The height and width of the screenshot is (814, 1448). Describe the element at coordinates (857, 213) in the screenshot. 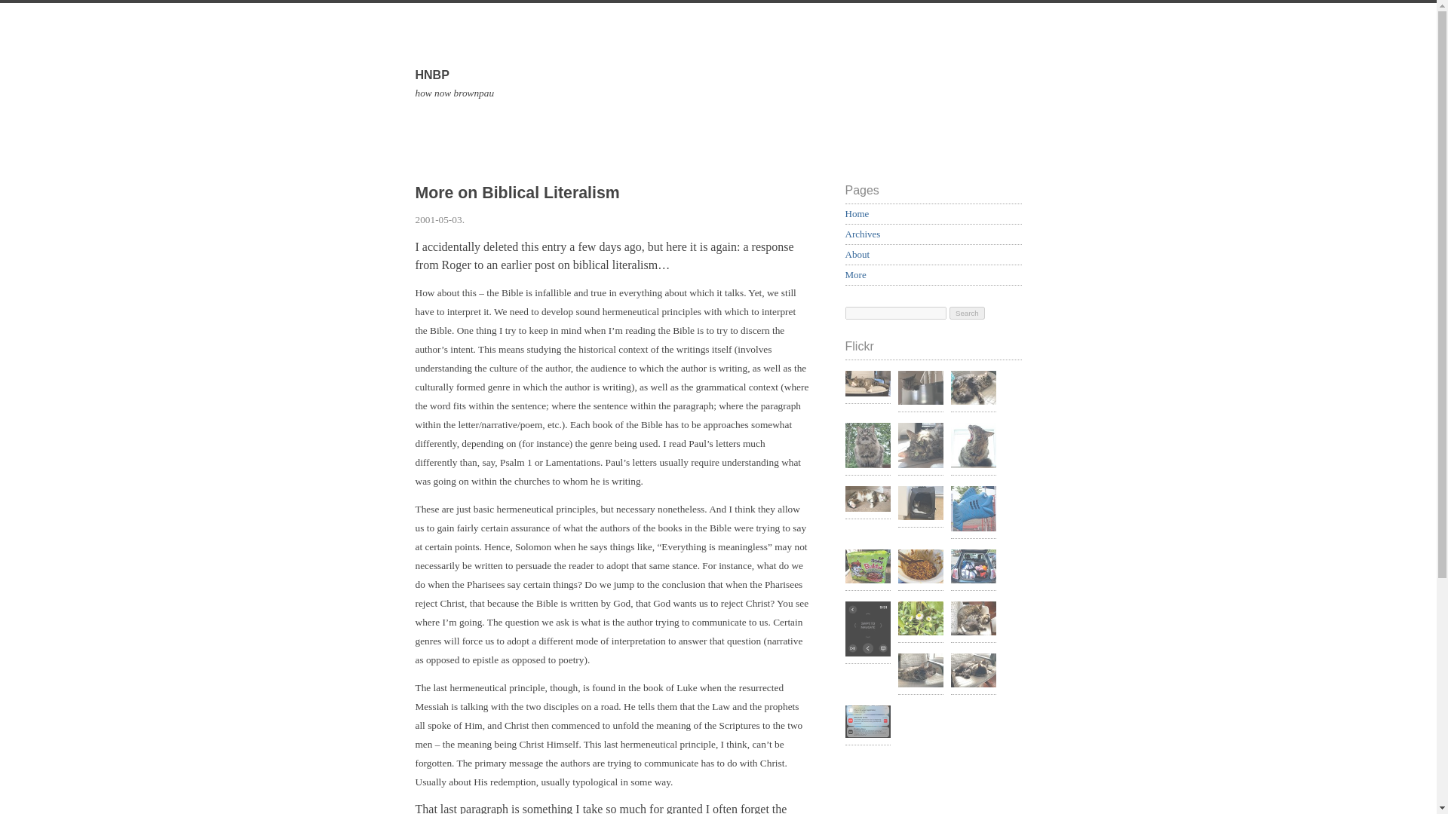

I see `Home` at that location.